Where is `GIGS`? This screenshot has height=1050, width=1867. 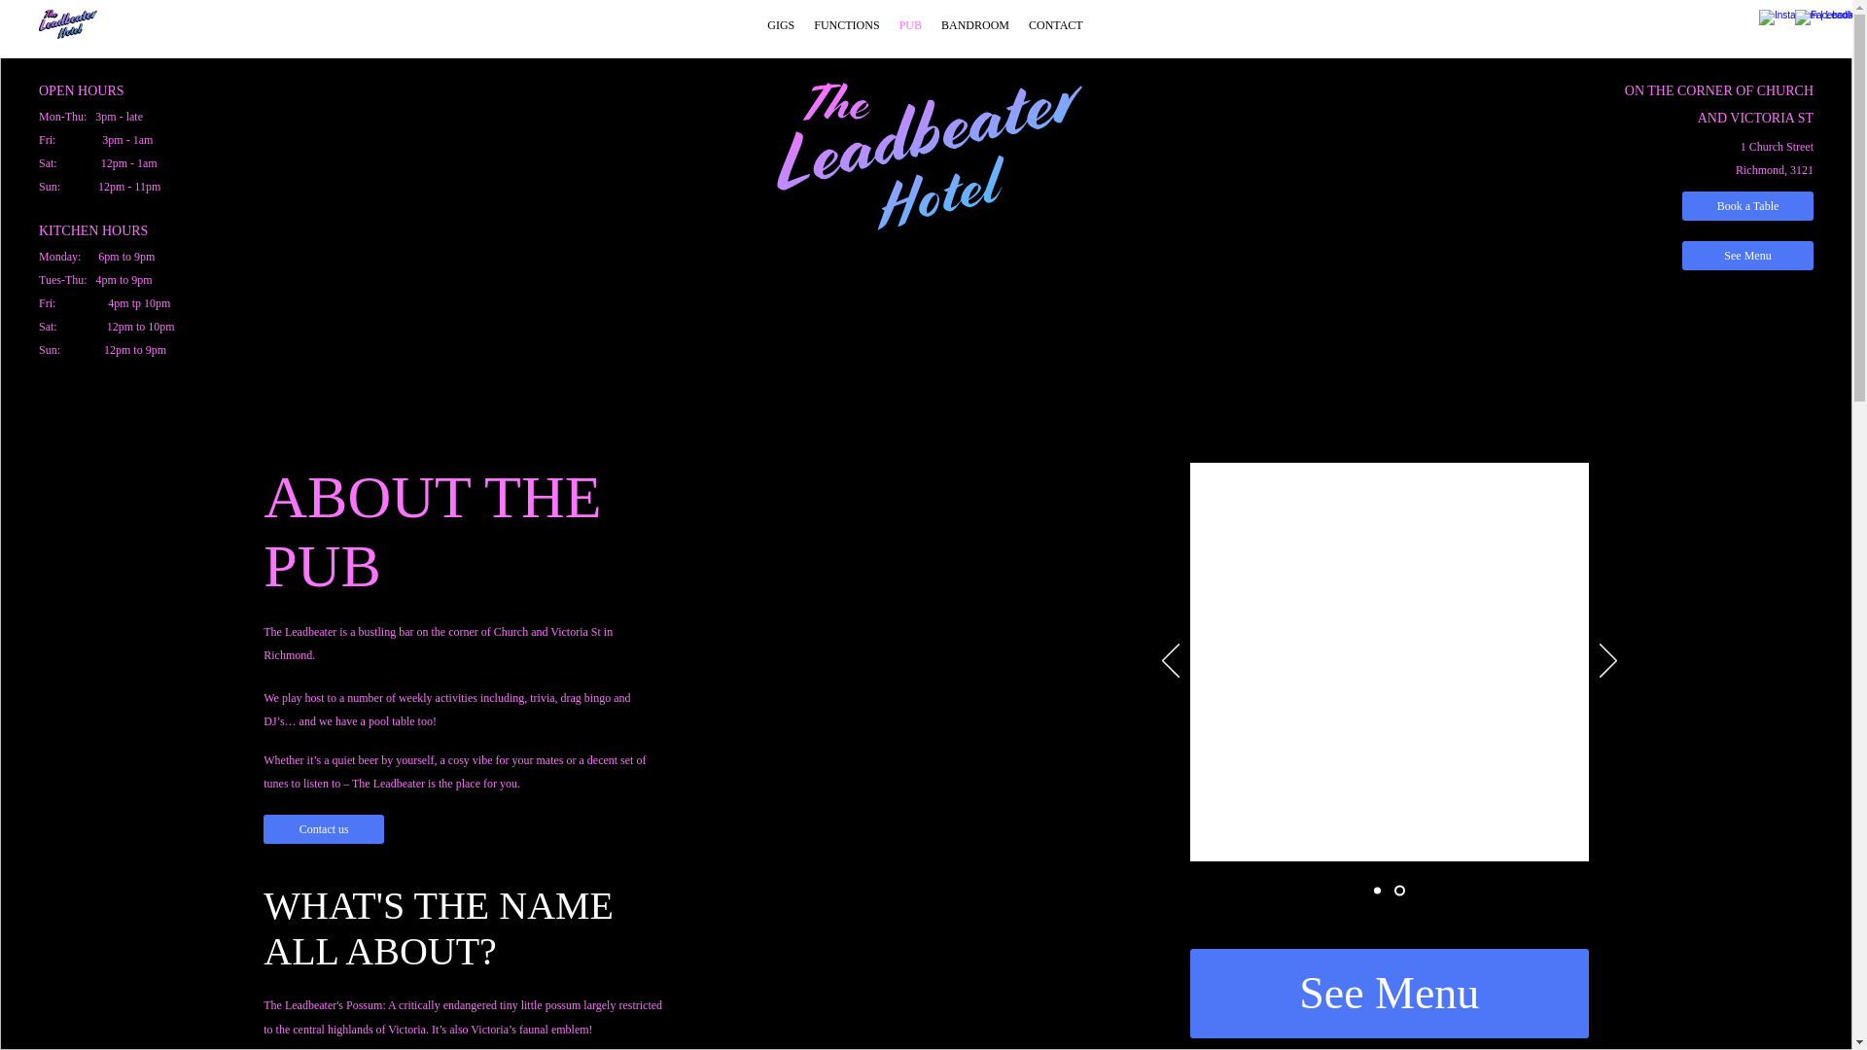 GIGS is located at coordinates (781, 25).